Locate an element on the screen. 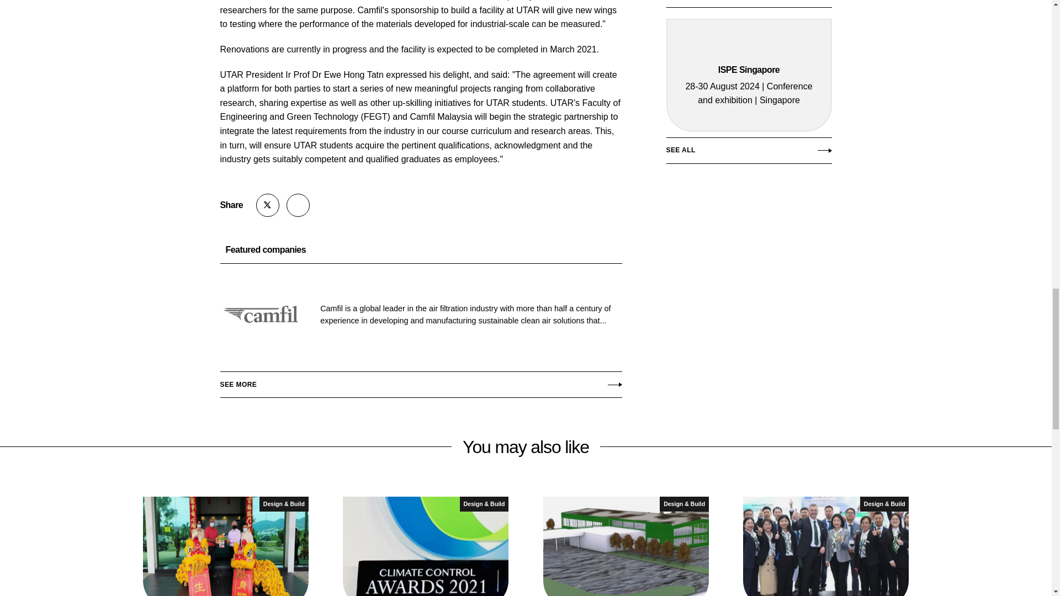 This screenshot has width=1060, height=596. Follow Cleanroom Technology on LinkedIn is located at coordinates (298, 205).